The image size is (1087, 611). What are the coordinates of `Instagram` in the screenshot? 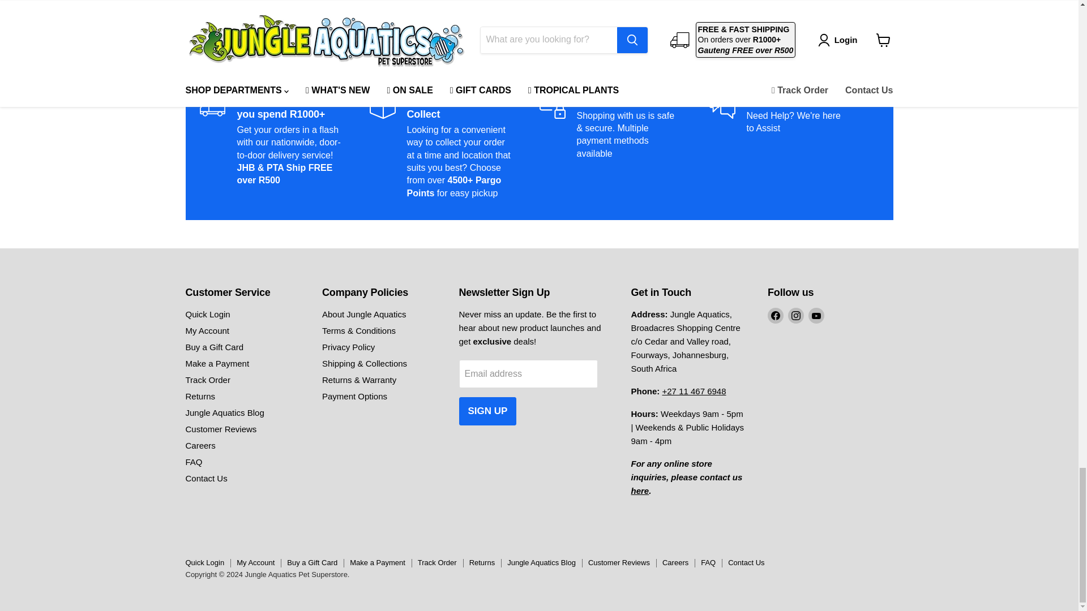 It's located at (796, 316).